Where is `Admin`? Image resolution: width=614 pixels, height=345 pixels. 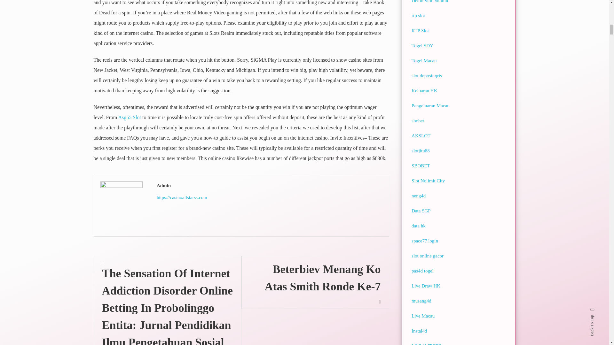 Admin is located at coordinates (269, 186).